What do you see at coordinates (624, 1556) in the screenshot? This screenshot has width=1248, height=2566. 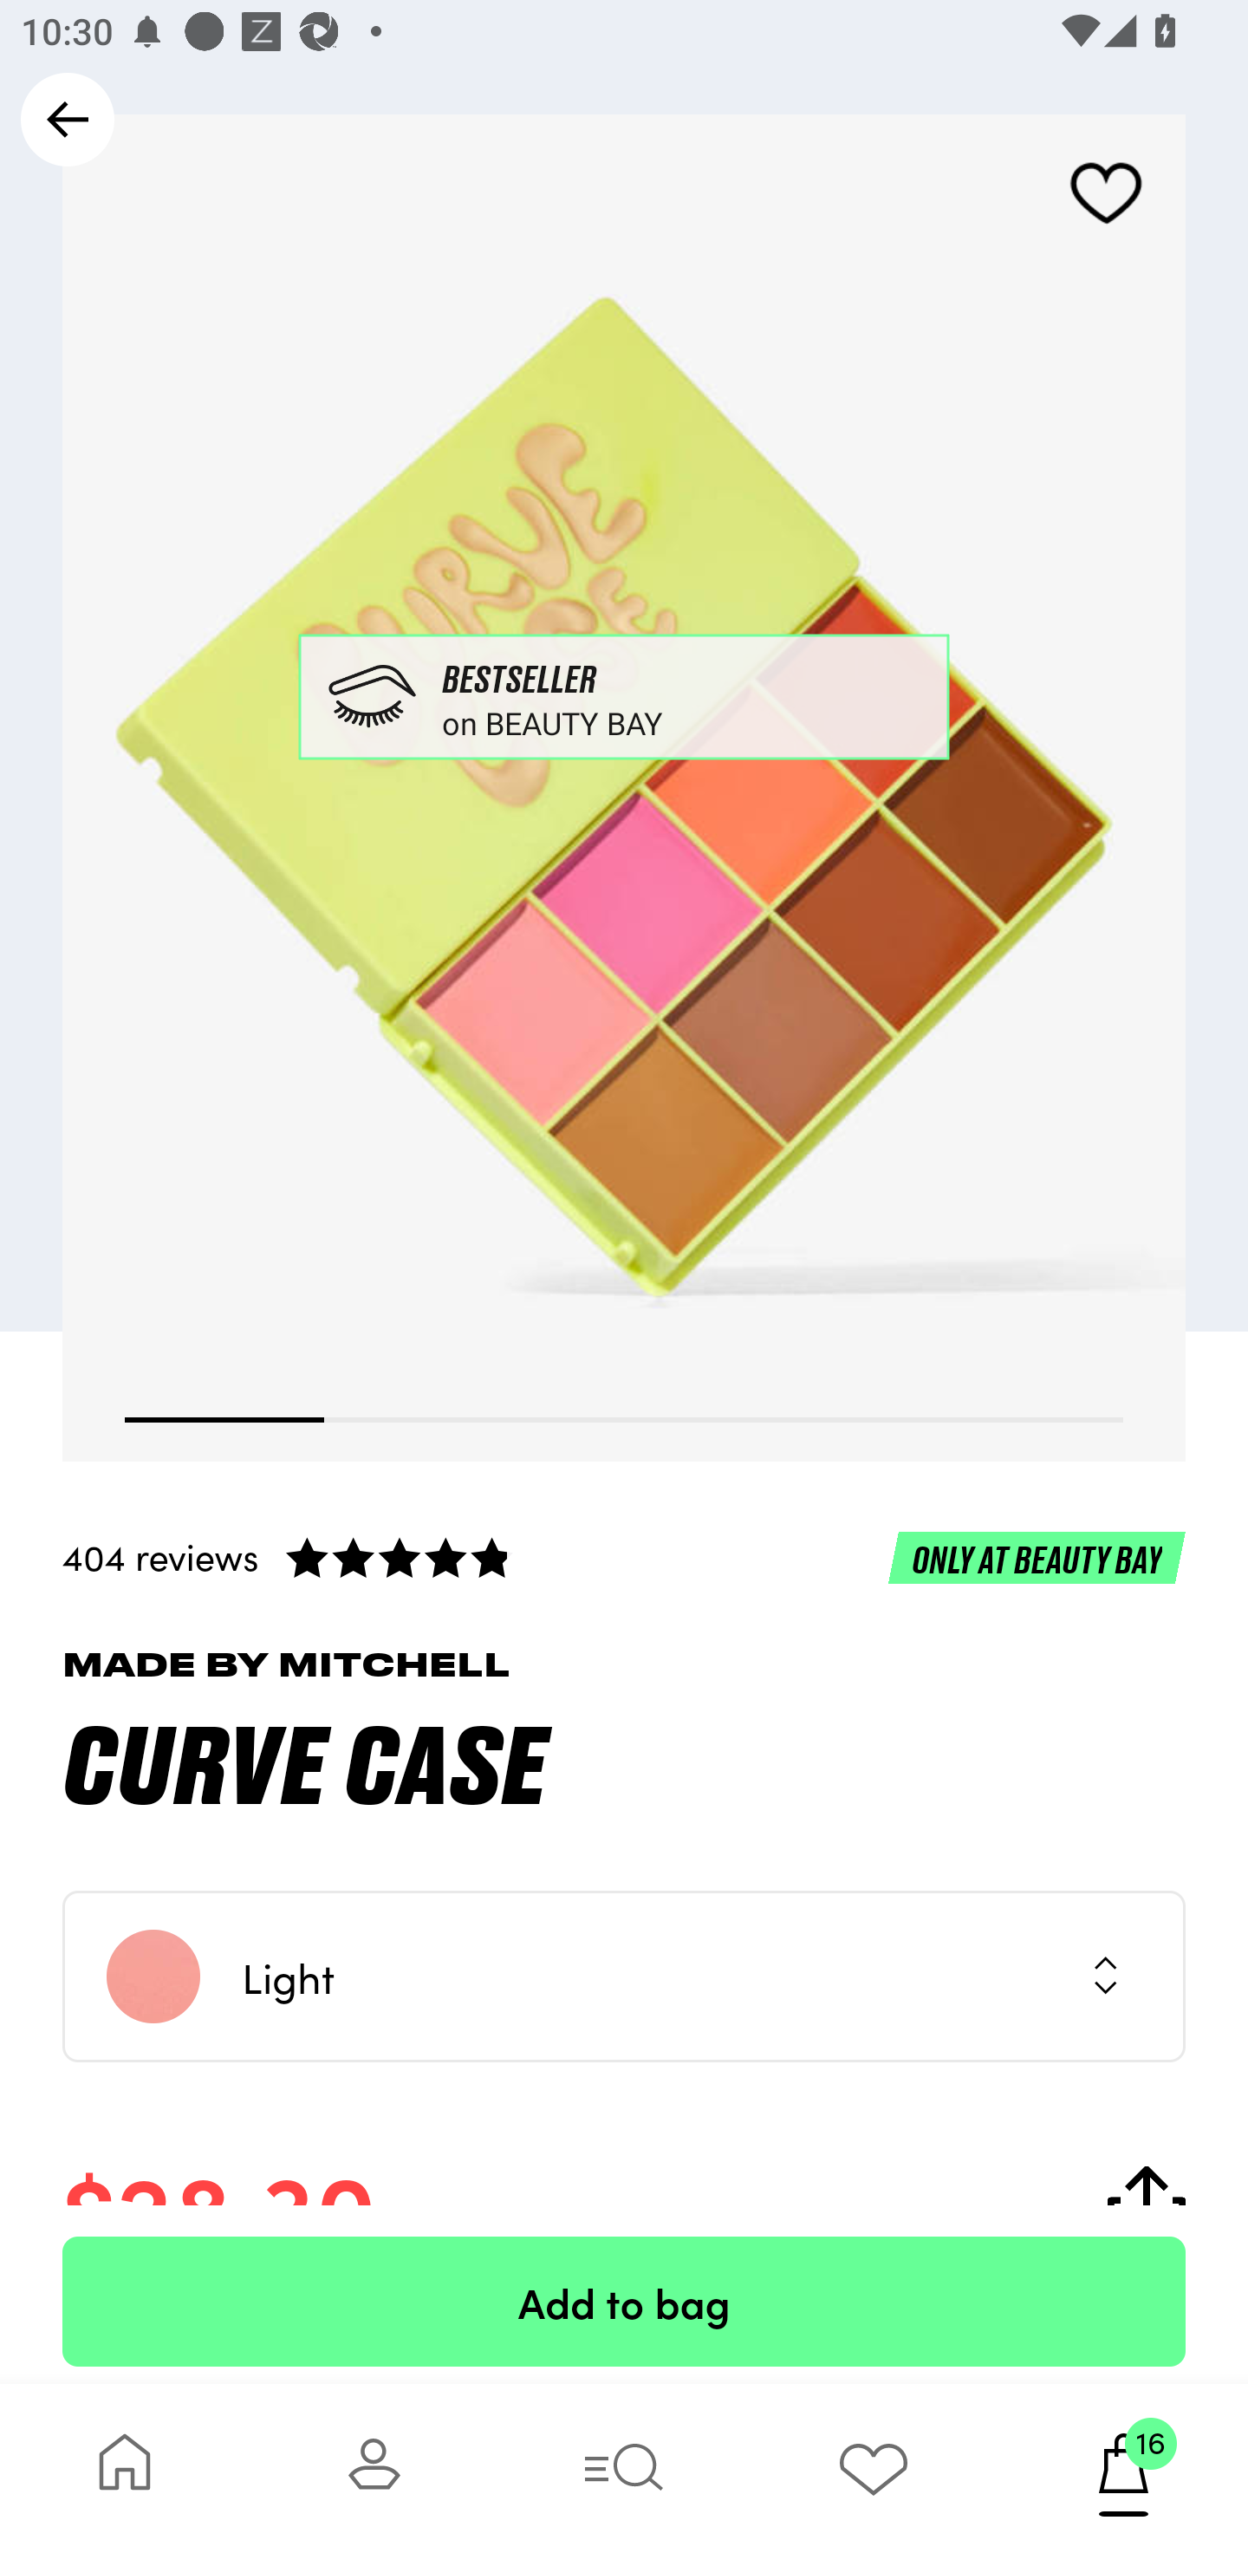 I see `404 reviews` at bounding box center [624, 1556].